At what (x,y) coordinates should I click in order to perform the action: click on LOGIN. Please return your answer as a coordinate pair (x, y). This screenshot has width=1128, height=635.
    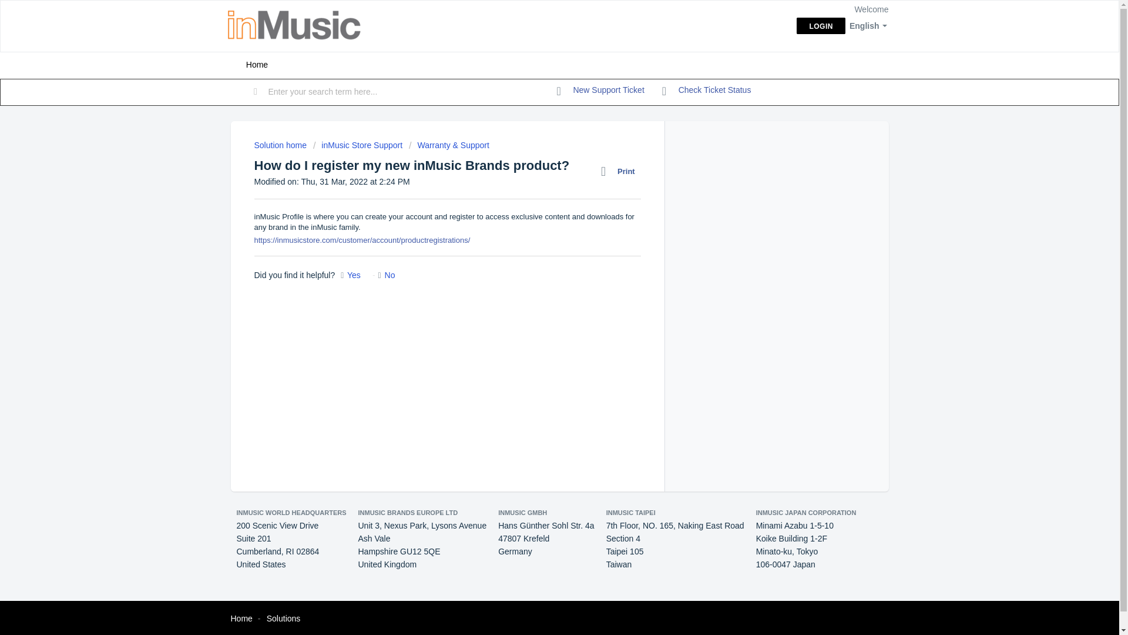
    Looking at the image, I should click on (820, 26).